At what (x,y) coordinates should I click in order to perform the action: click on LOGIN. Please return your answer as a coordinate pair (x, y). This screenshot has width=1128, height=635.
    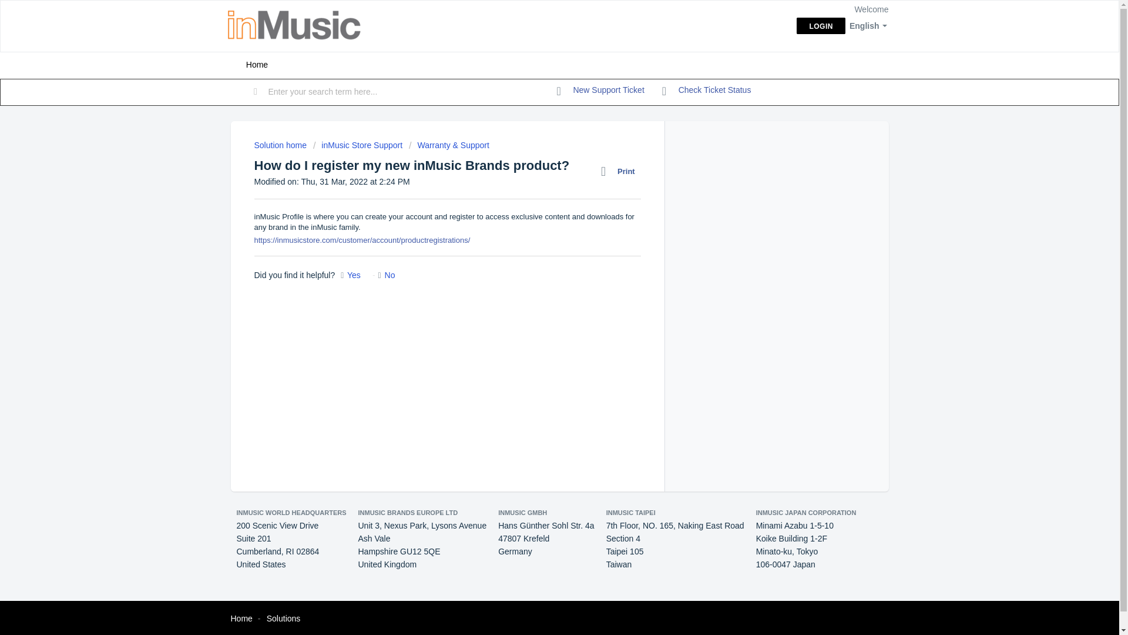
    Looking at the image, I should click on (820, 26).